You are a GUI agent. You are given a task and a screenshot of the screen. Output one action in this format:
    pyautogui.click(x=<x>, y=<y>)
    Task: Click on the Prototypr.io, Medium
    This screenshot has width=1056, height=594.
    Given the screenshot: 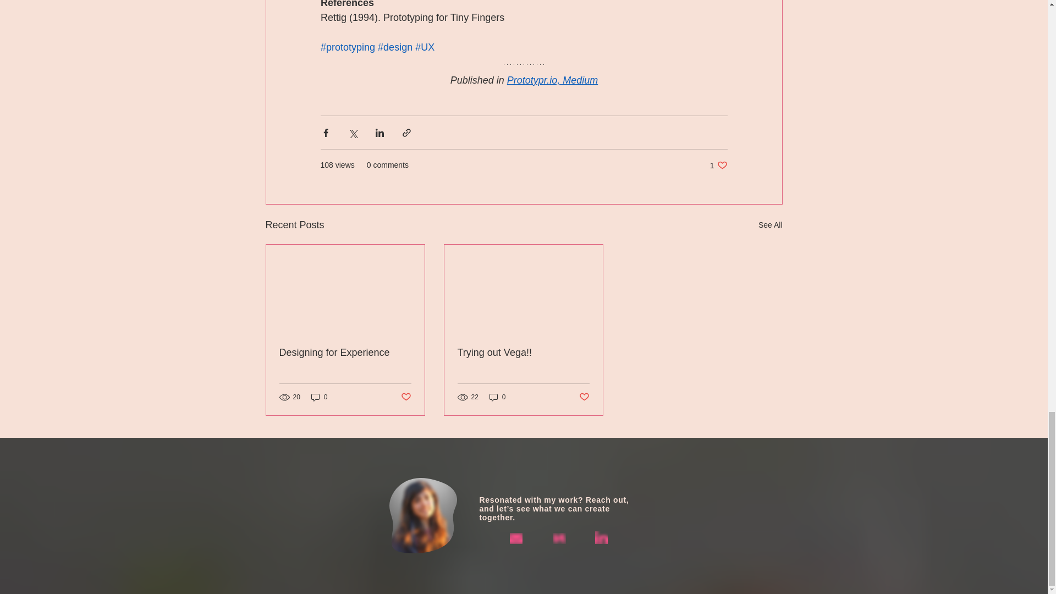 What is the action you would take?
    pyautogui.click(x=319, y=397)
    